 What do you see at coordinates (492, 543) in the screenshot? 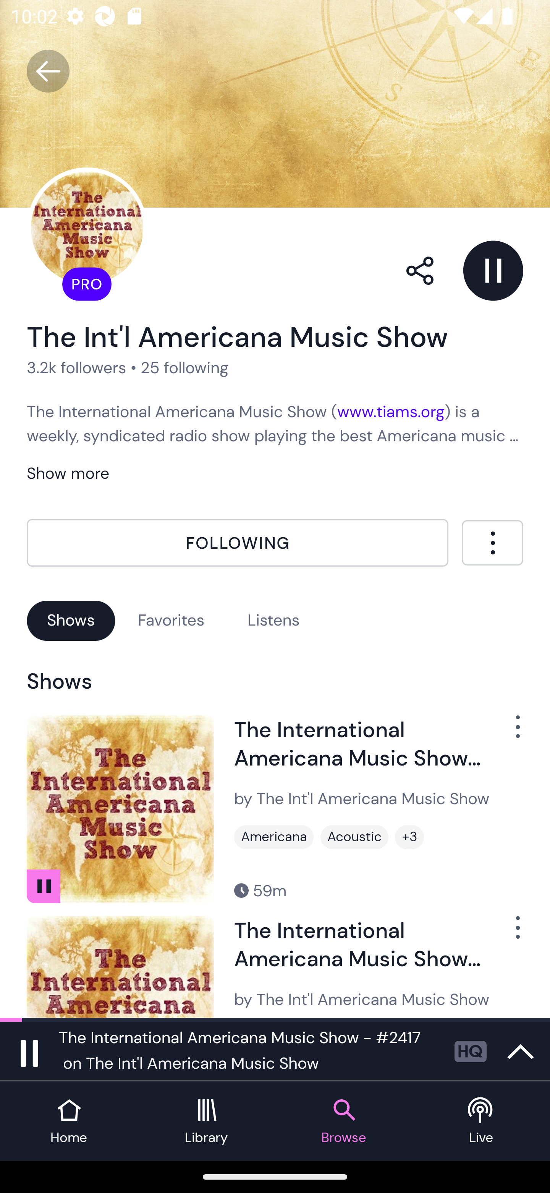
I see `More Menu` at bounding box center [492, 543].